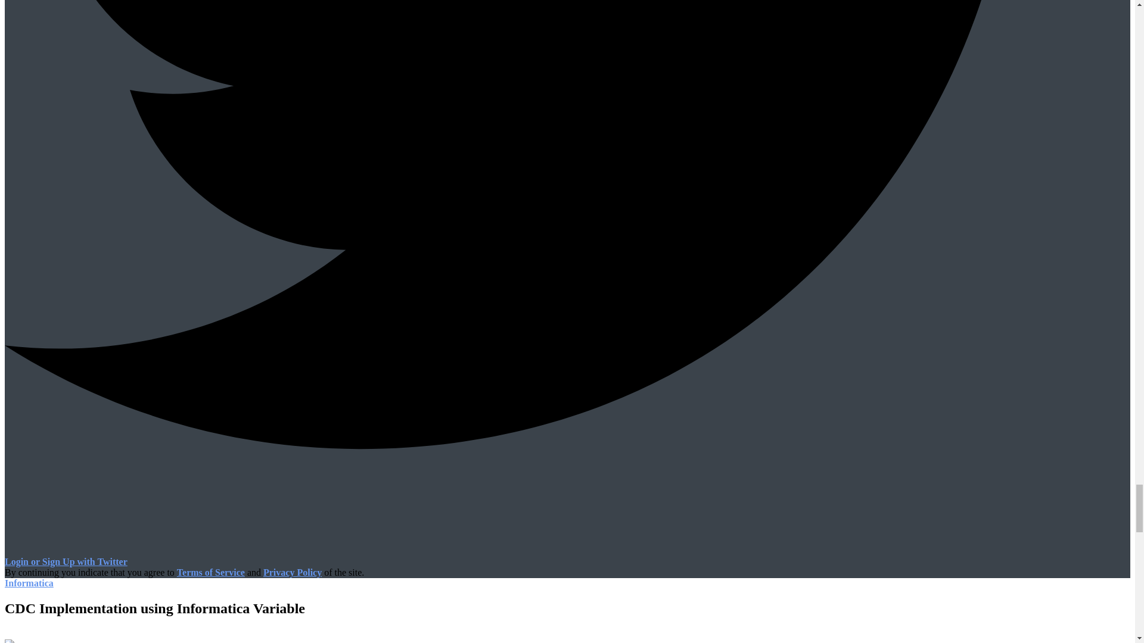 This screenshot has height=643, width=1144. Describe the element at coordinates (211, 572) in the screenshot. I see `Terms of Service` at that location.